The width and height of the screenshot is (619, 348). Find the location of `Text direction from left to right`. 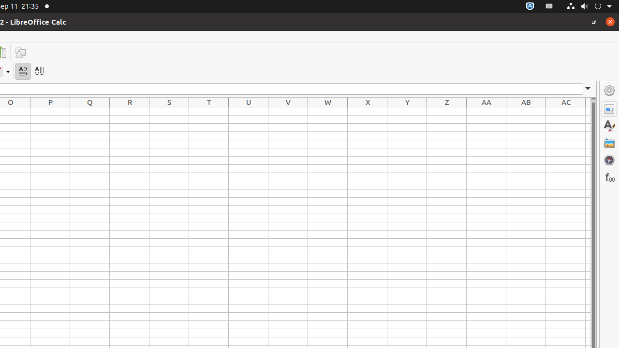

Text direction from left to right is located at coordinates (23, 72).